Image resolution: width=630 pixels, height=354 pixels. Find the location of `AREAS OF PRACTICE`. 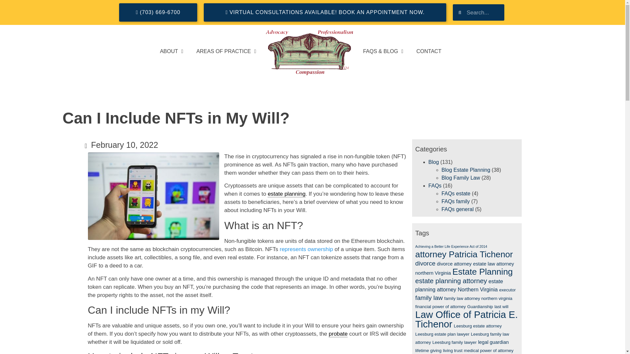

AREAS OF PRACTICE is located at coordinates (226, 51).